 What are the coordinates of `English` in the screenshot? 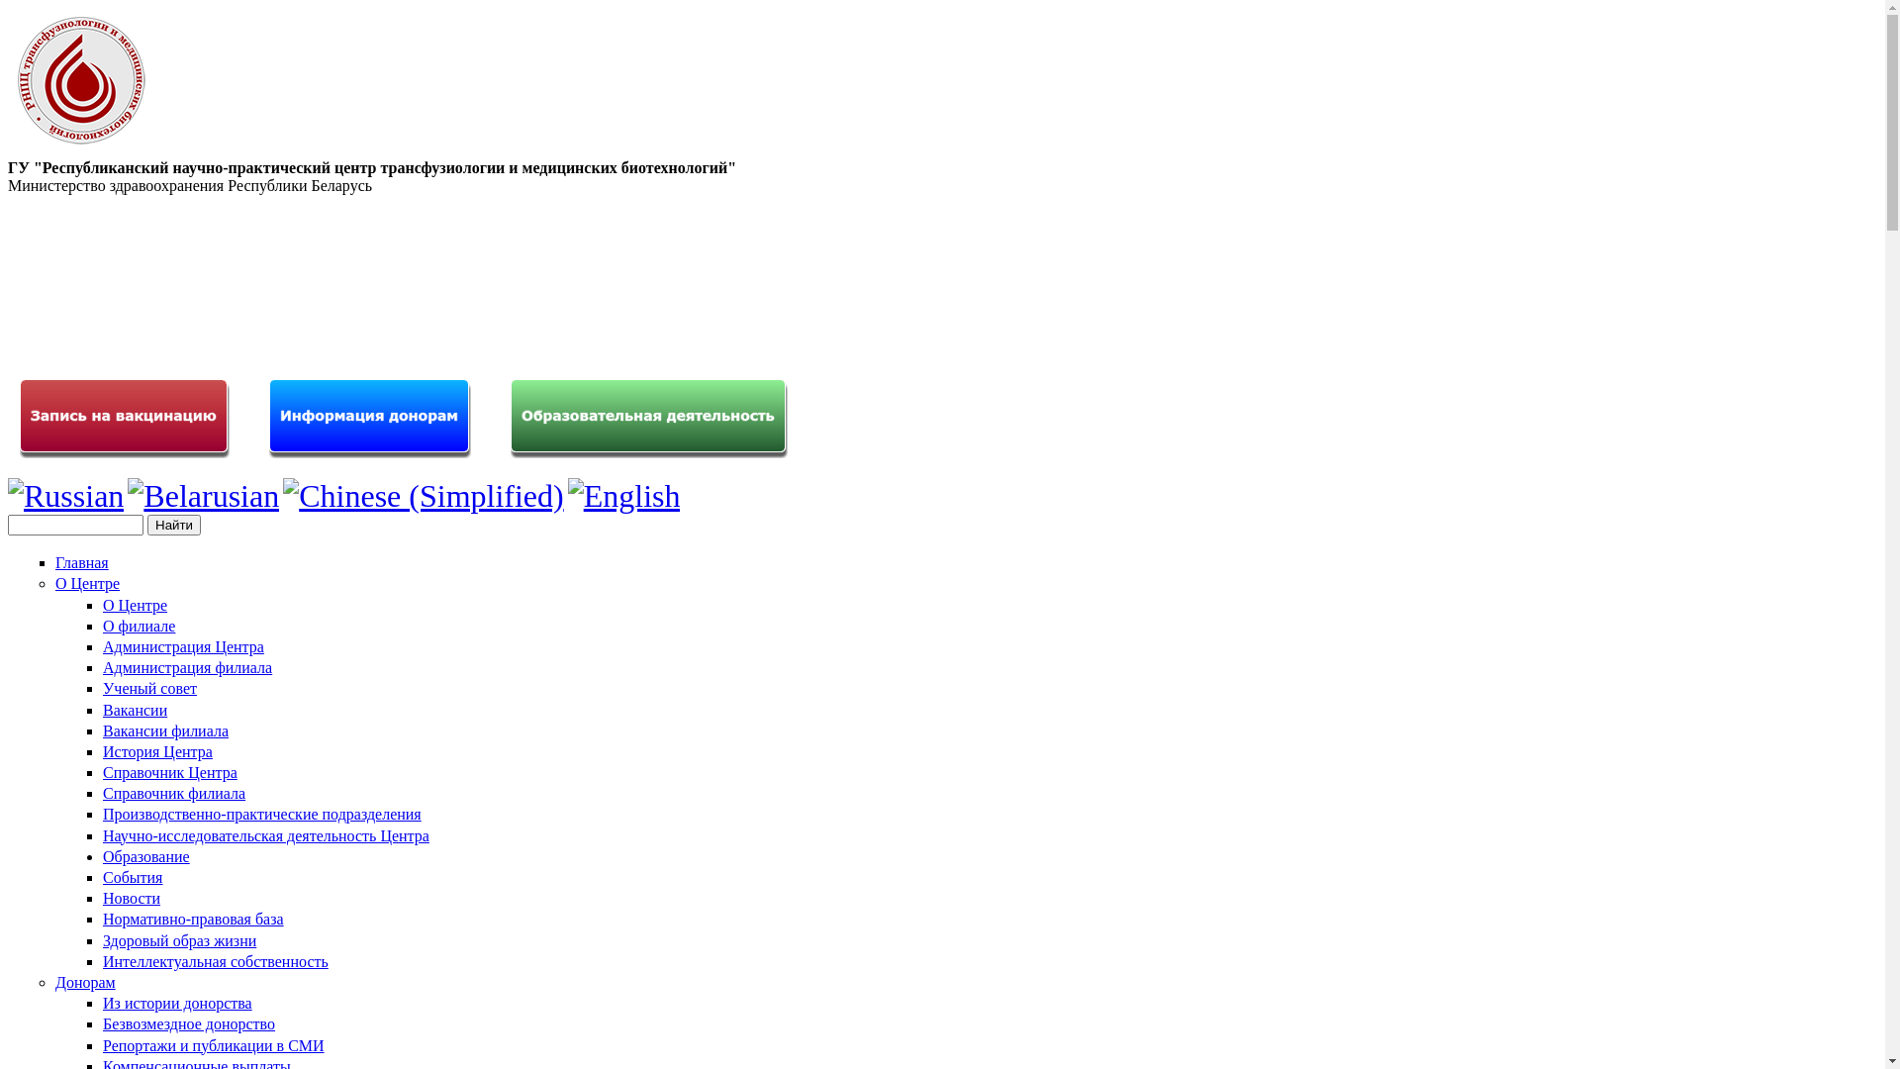 It's located at (624, 496).